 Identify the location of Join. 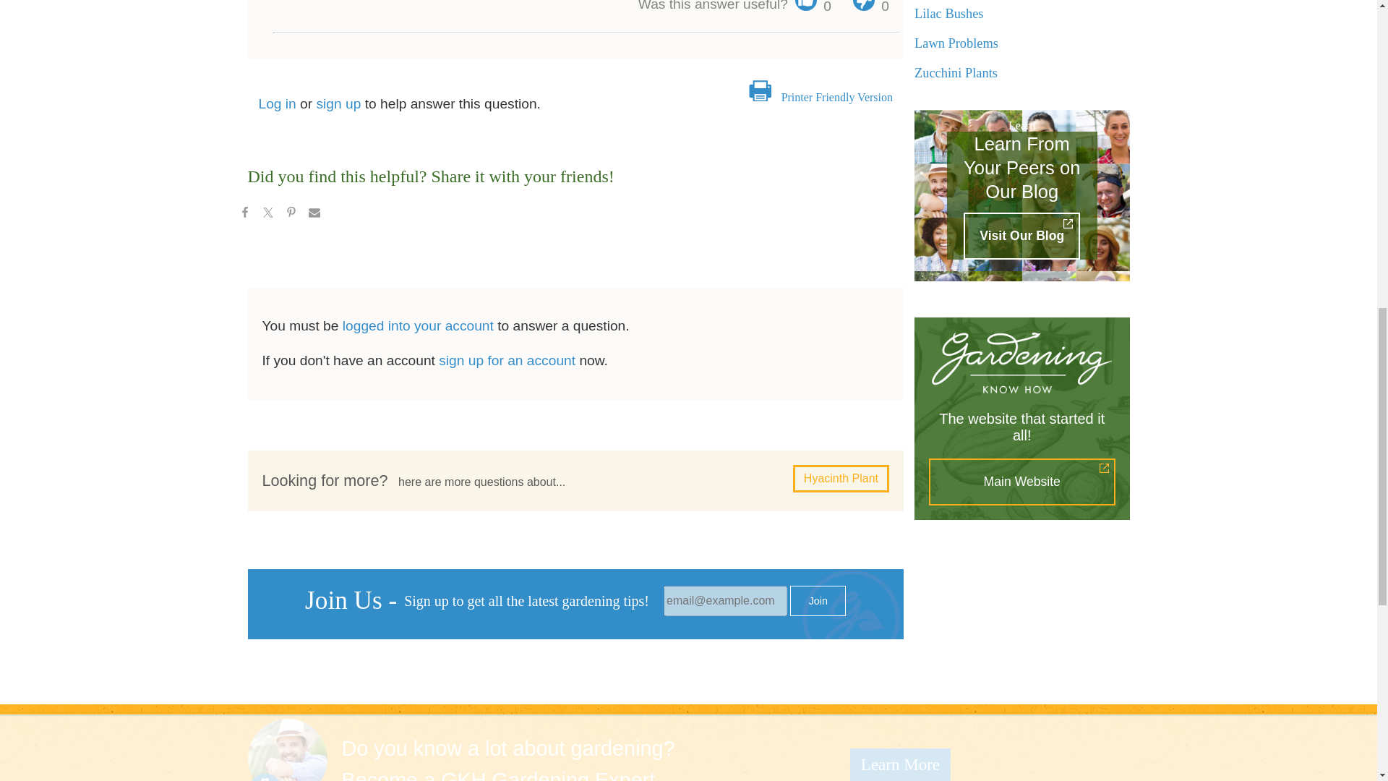
(817, 601).